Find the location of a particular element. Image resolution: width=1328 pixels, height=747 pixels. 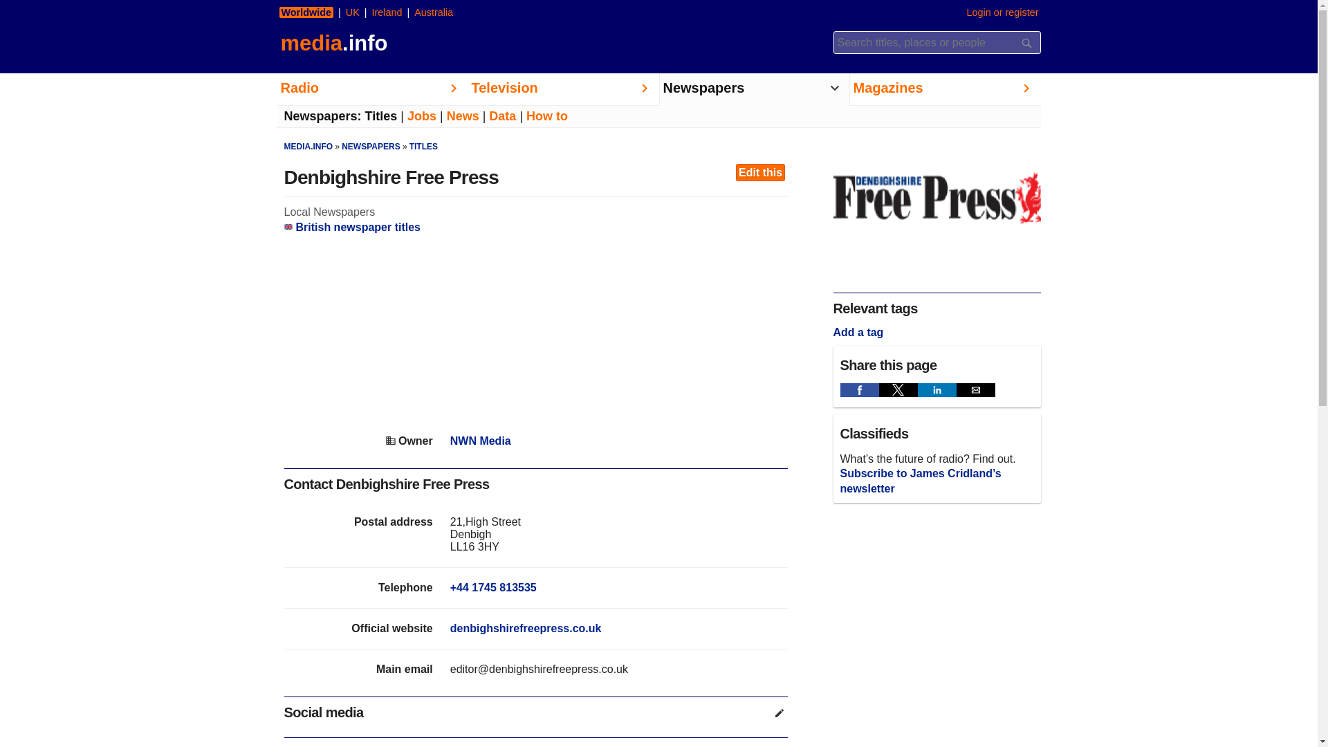

Jobs is located at coordinates (422, 116).